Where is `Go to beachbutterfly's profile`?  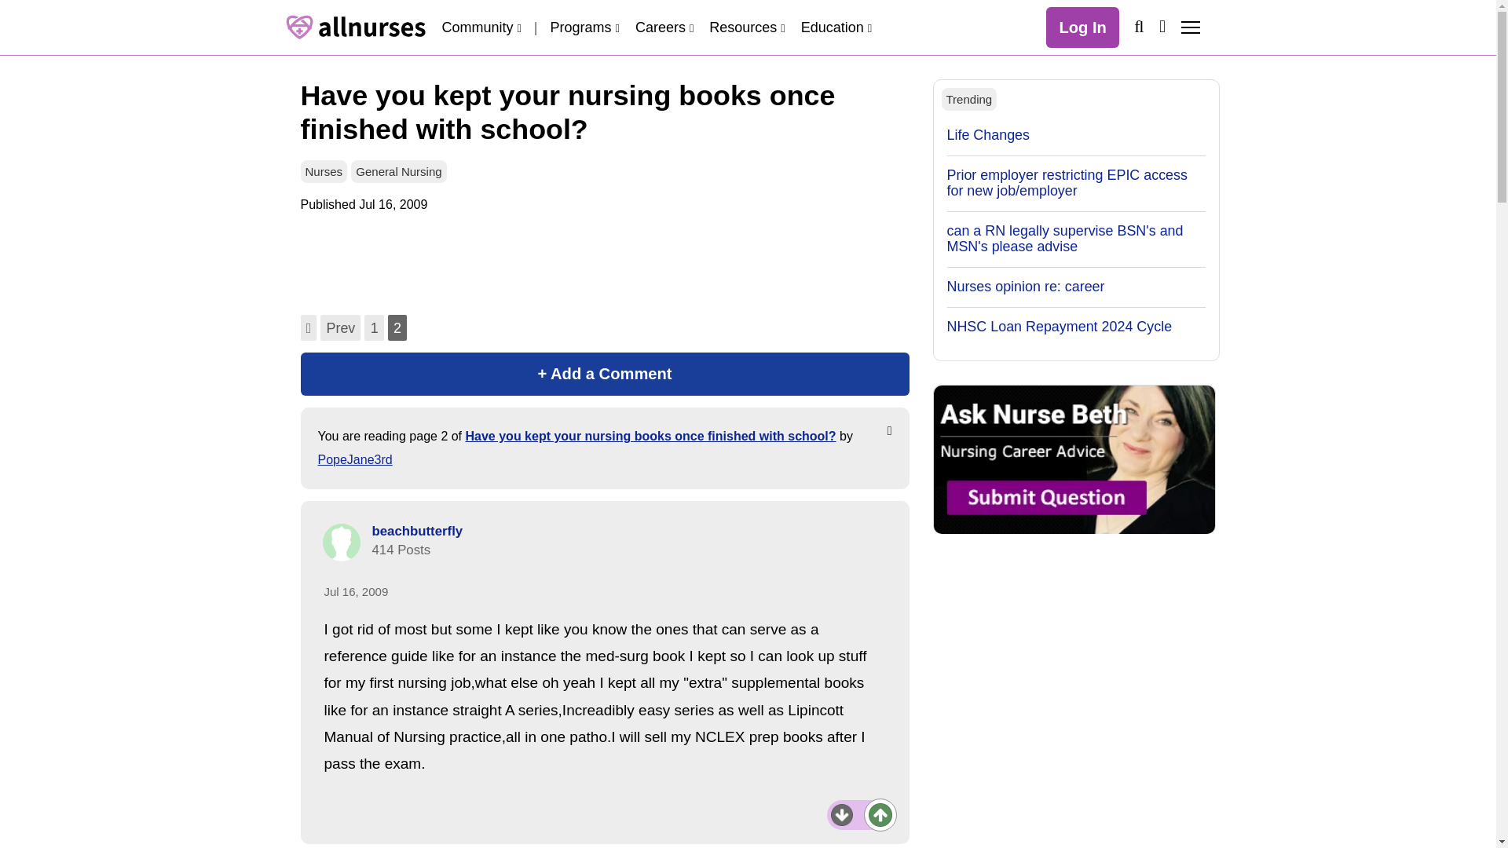 Go to beachbutterfly's profile is located at coordinates (418, 531).